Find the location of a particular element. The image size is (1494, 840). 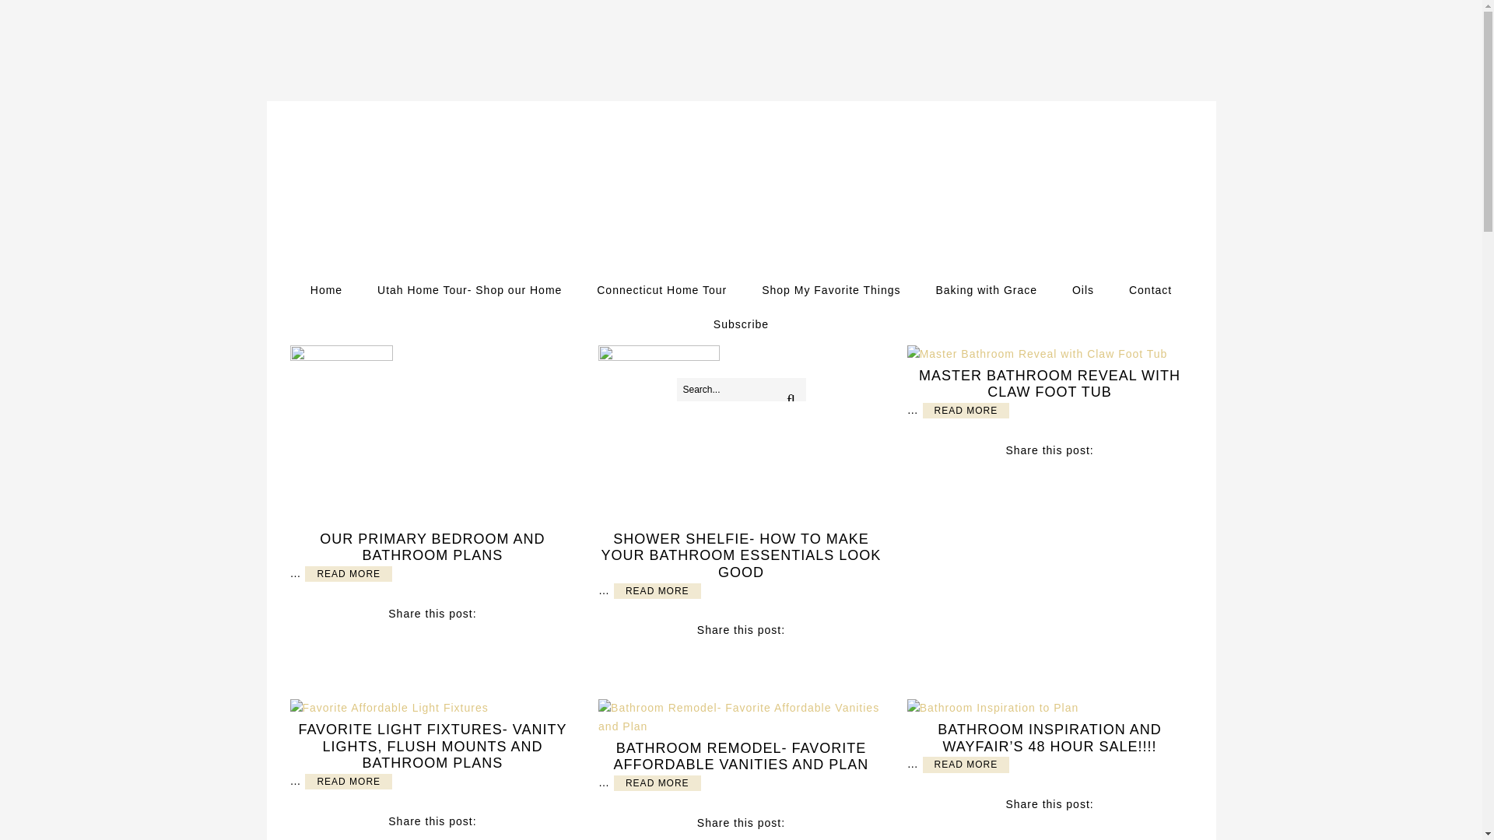

Utah Home Tour- Shop our Home is located at coordinates (468, 290).